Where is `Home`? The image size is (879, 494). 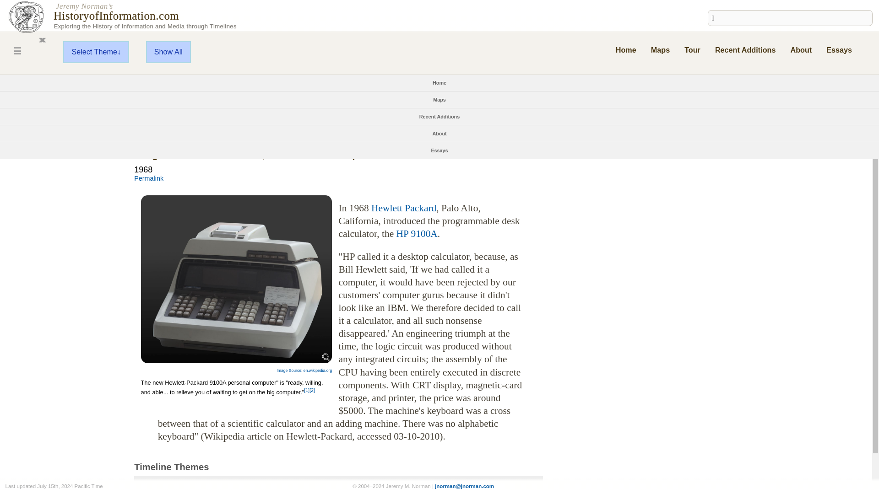
Home is located at coordinates (626, 49).